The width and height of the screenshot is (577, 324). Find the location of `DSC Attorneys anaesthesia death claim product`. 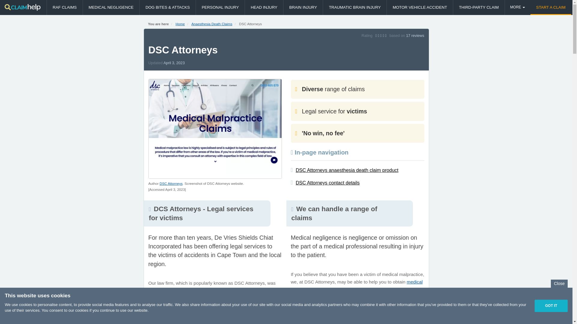

DSC Attorneys anaesthesia death claim product is located at coordinates (347, 170).